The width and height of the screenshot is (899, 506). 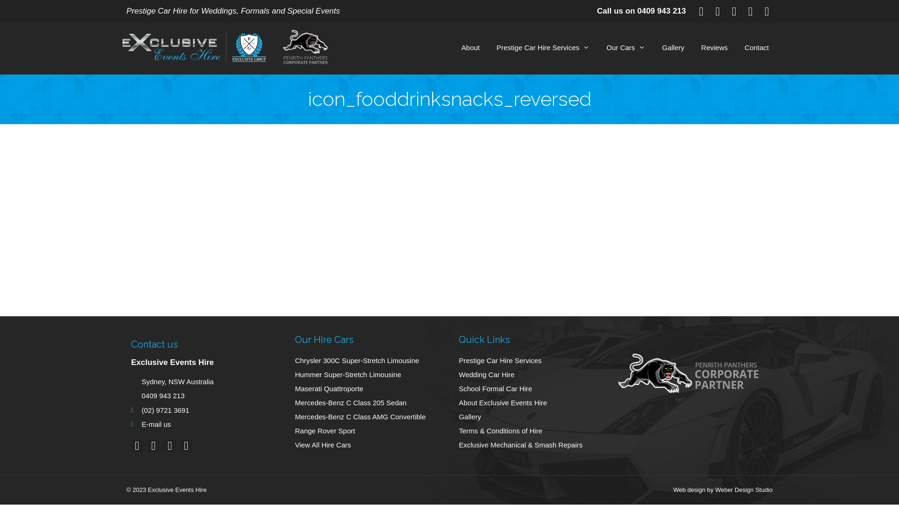 What do you see at coordinates (368, 389) in the screenshot?
I see `Maserati Quattroporte` at bounding box center [368, 389].